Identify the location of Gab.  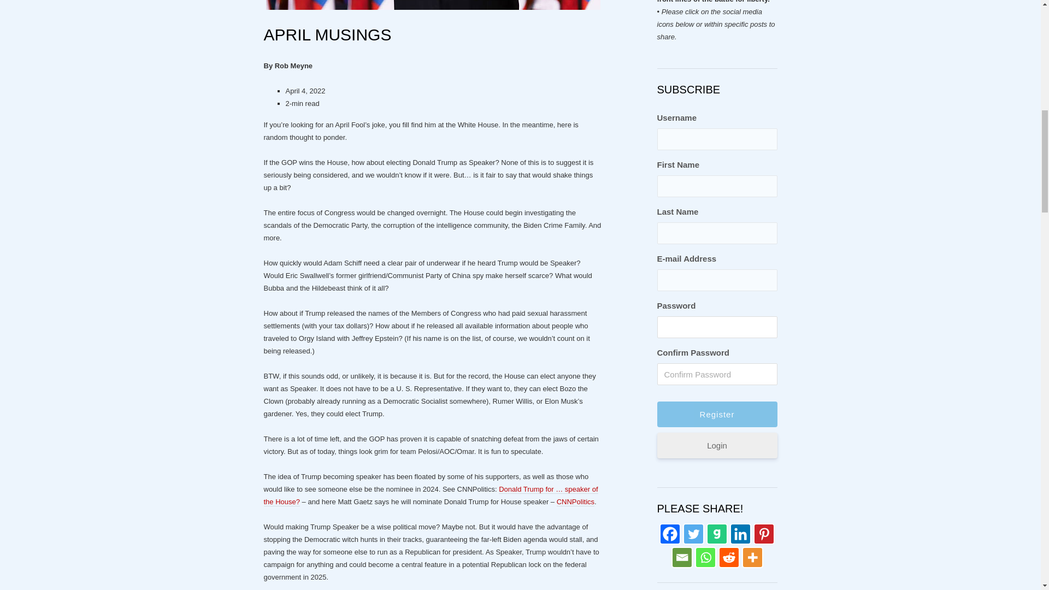
(717, 533).